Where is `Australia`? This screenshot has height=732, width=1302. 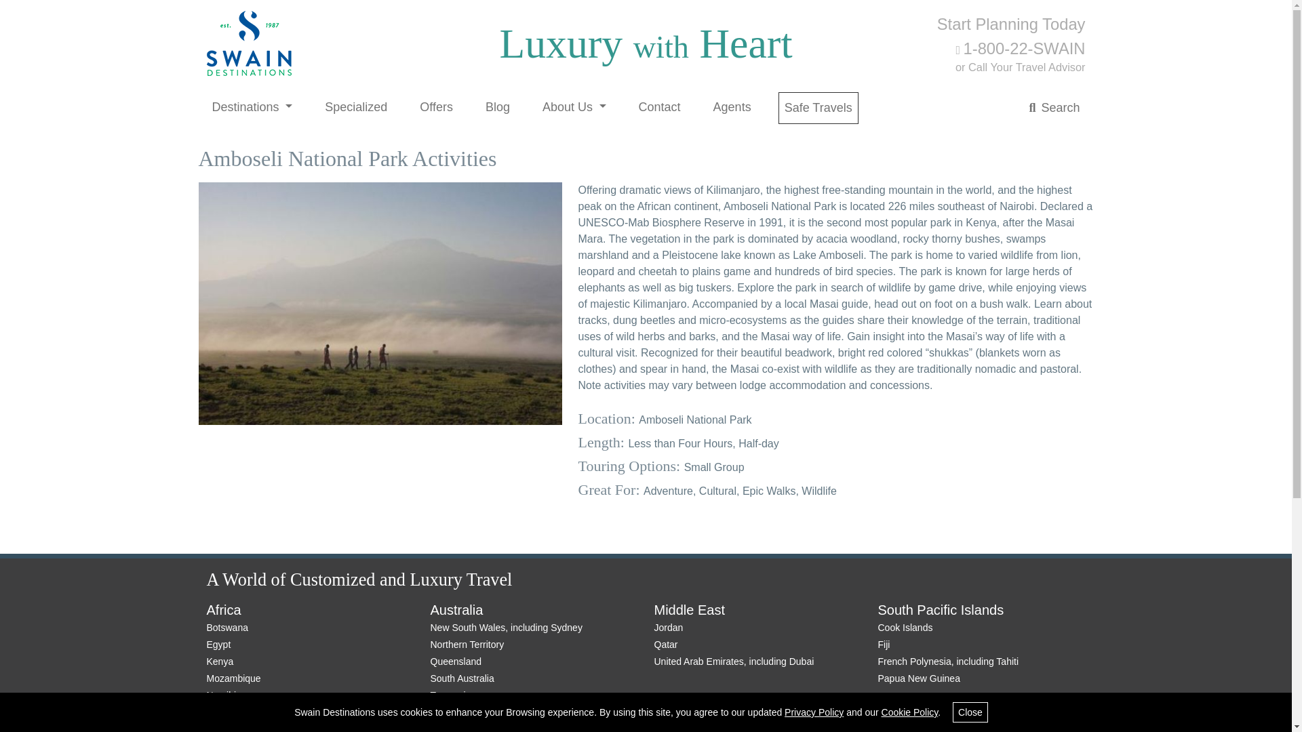
Australia is located at coordinates (456, 610).